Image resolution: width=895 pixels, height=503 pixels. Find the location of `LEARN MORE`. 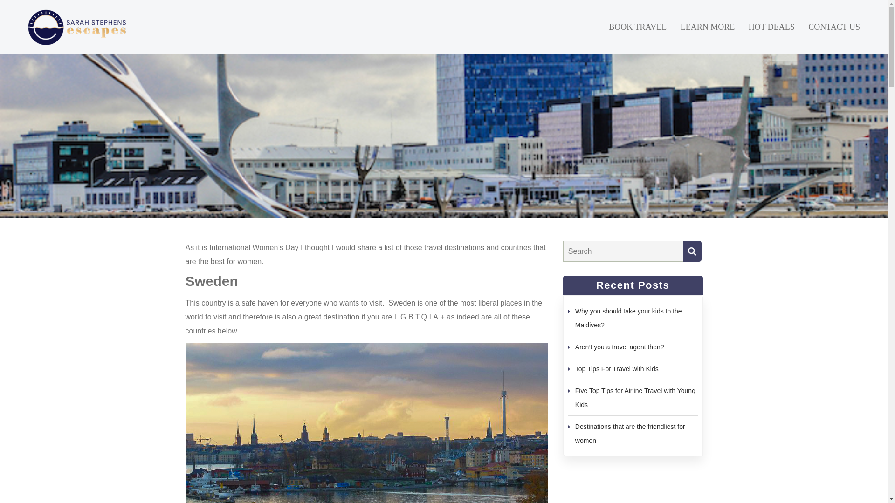

LEARN MORE is located at coordinates (708, 27).